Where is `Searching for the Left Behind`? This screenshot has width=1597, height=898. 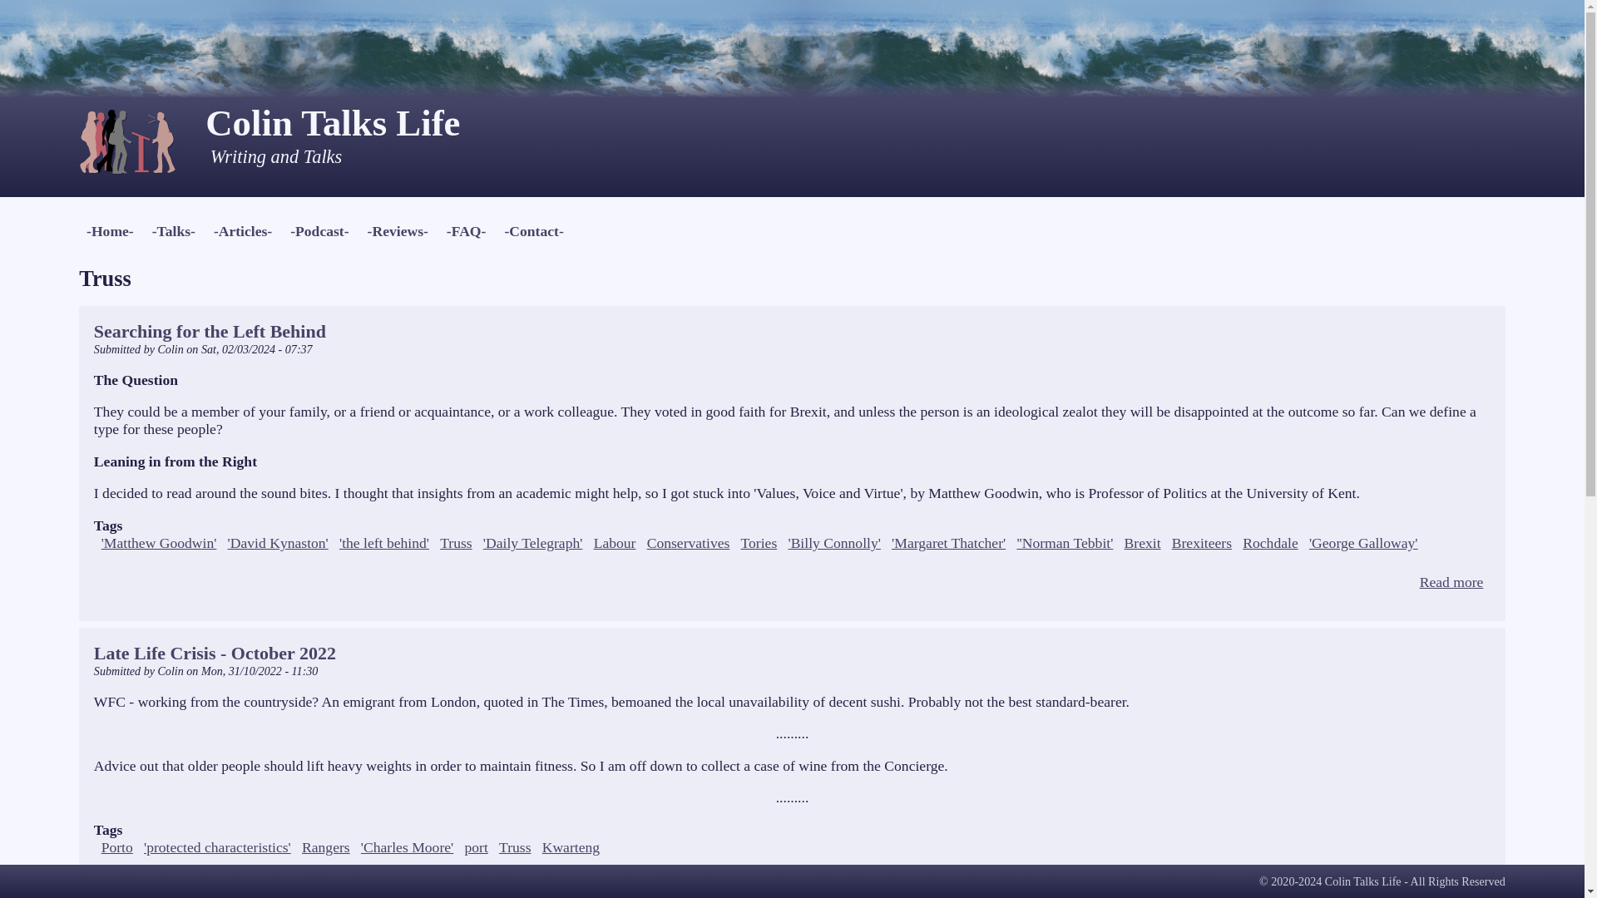 Searching for the Left Behind is located at coordinates (1451, 582).